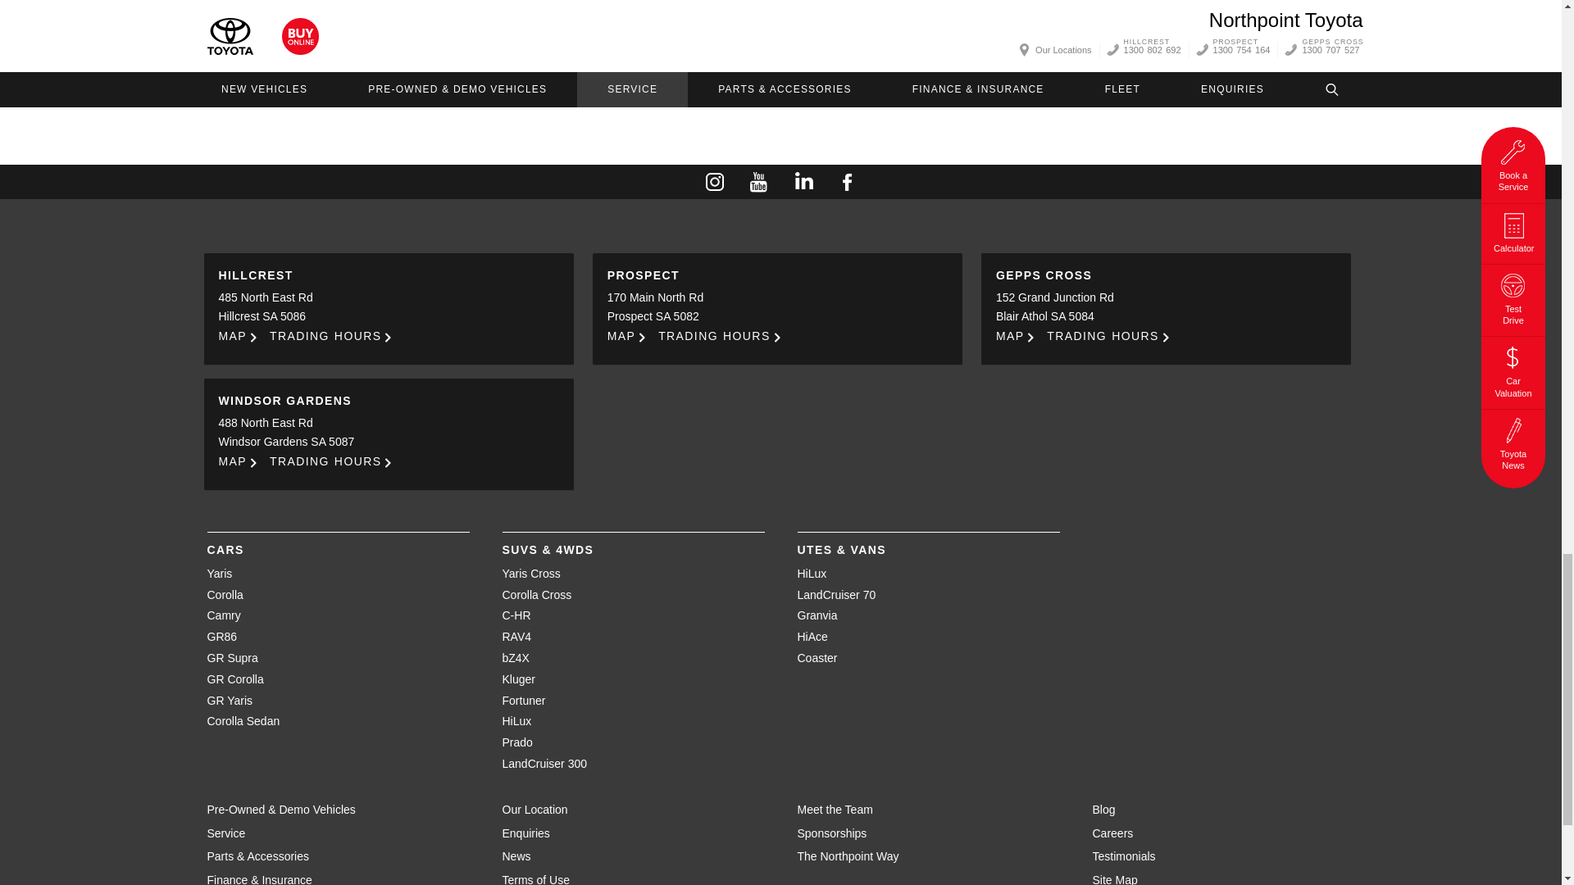 The width and height of the screenshot is (1574, 885). What do you see at coordinates (846, 182) in the screenshot?
I see `Become a Friend on Facebook` at bounding box center [846, 182].